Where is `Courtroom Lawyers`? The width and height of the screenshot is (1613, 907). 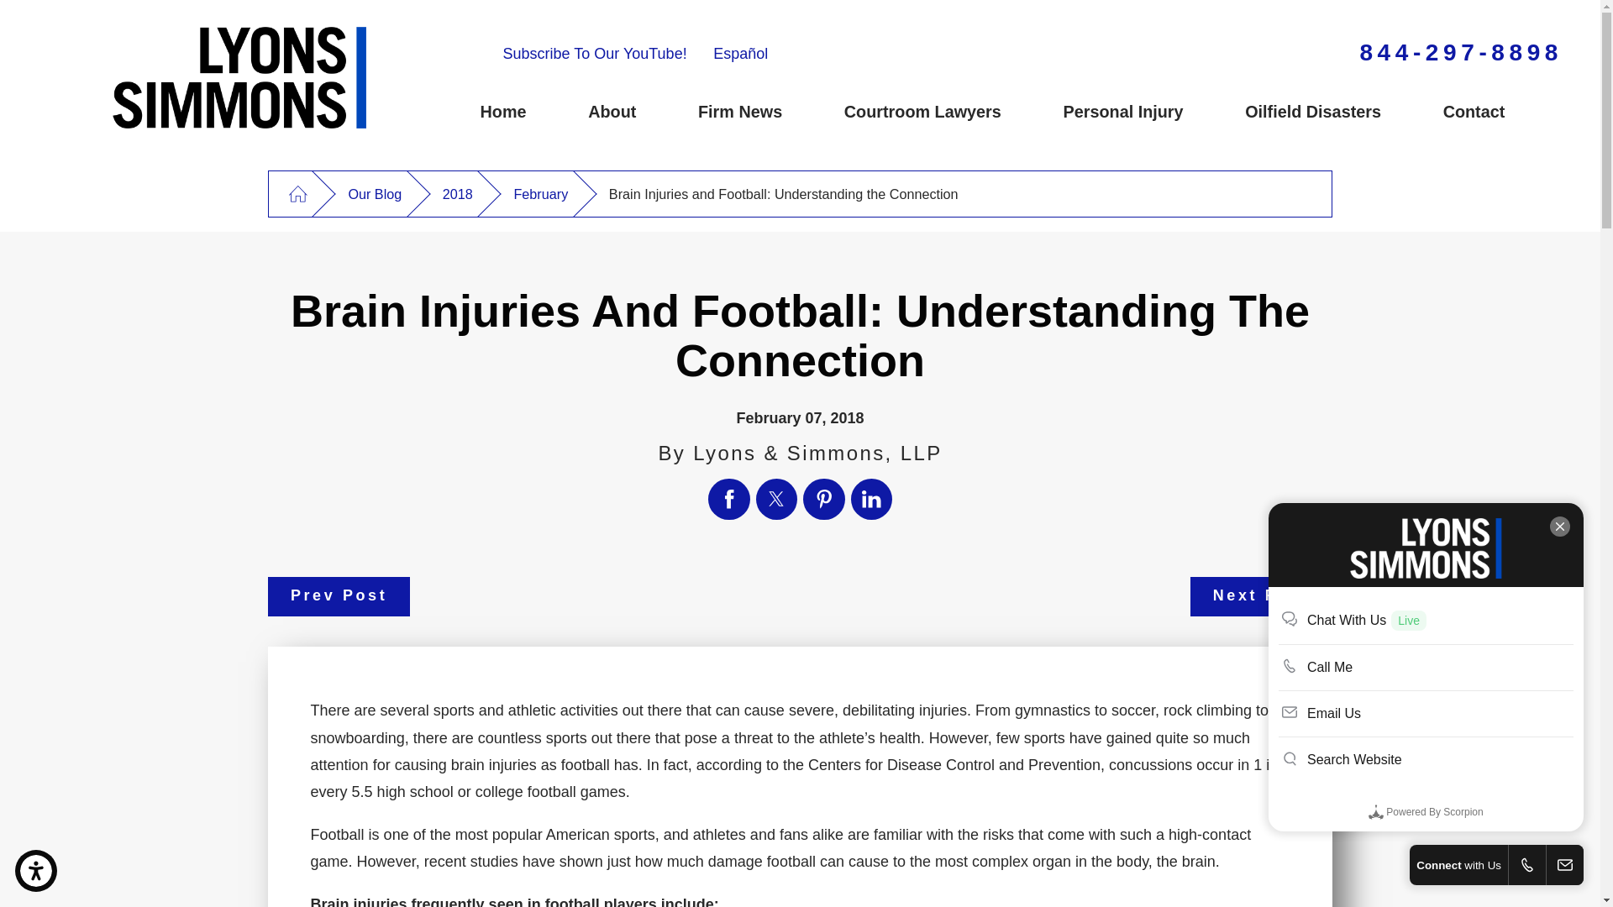
Courtroom Lawyers is located at coordinates (953, 113).